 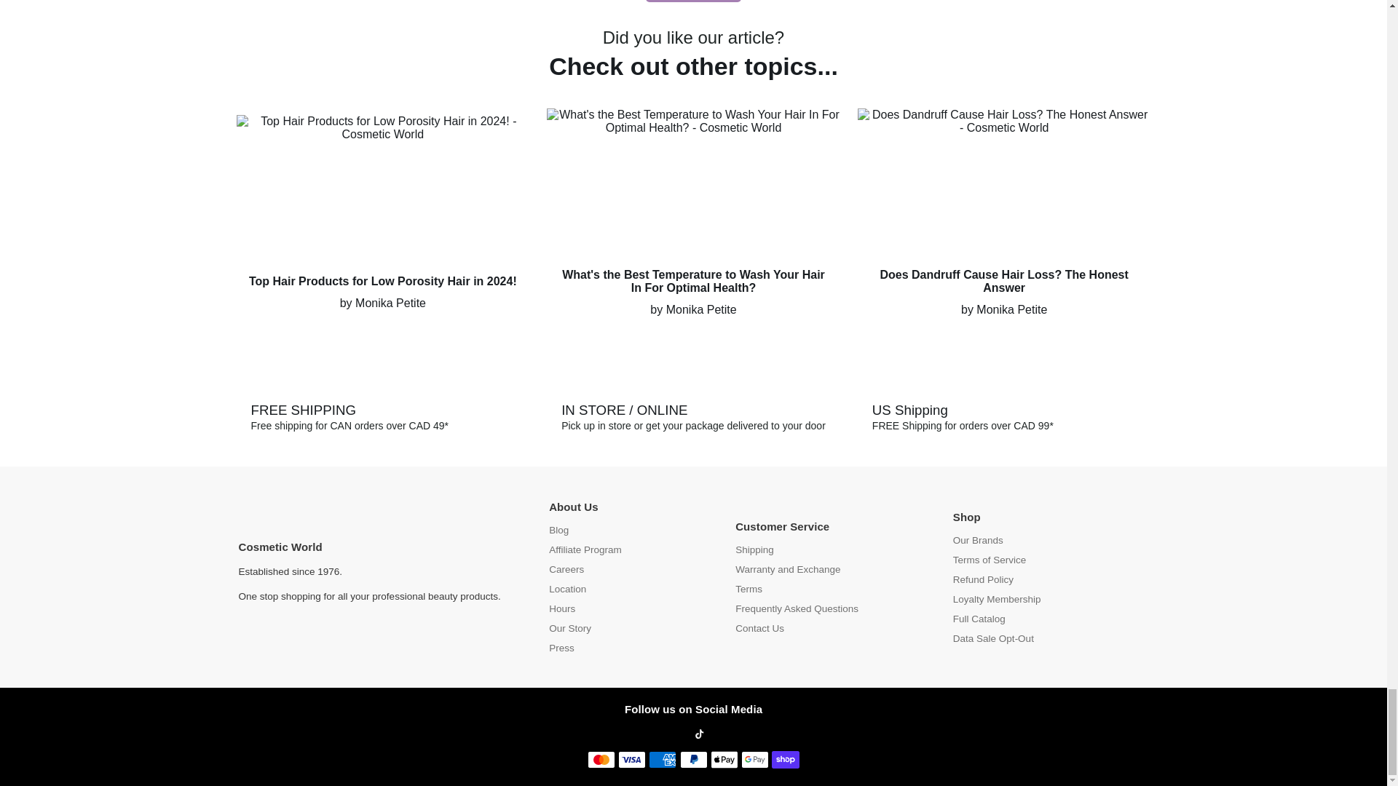 I want to click on Shop Pay, so click(x=785, y=760).